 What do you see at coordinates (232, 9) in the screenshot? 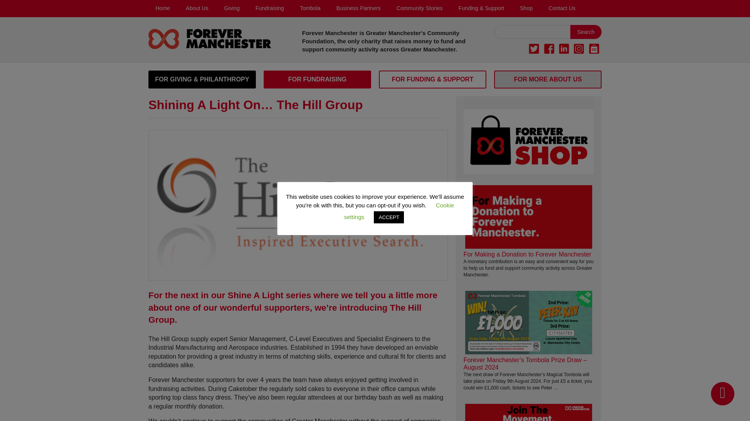
I see `Giving` at bounding box center [232, 9].